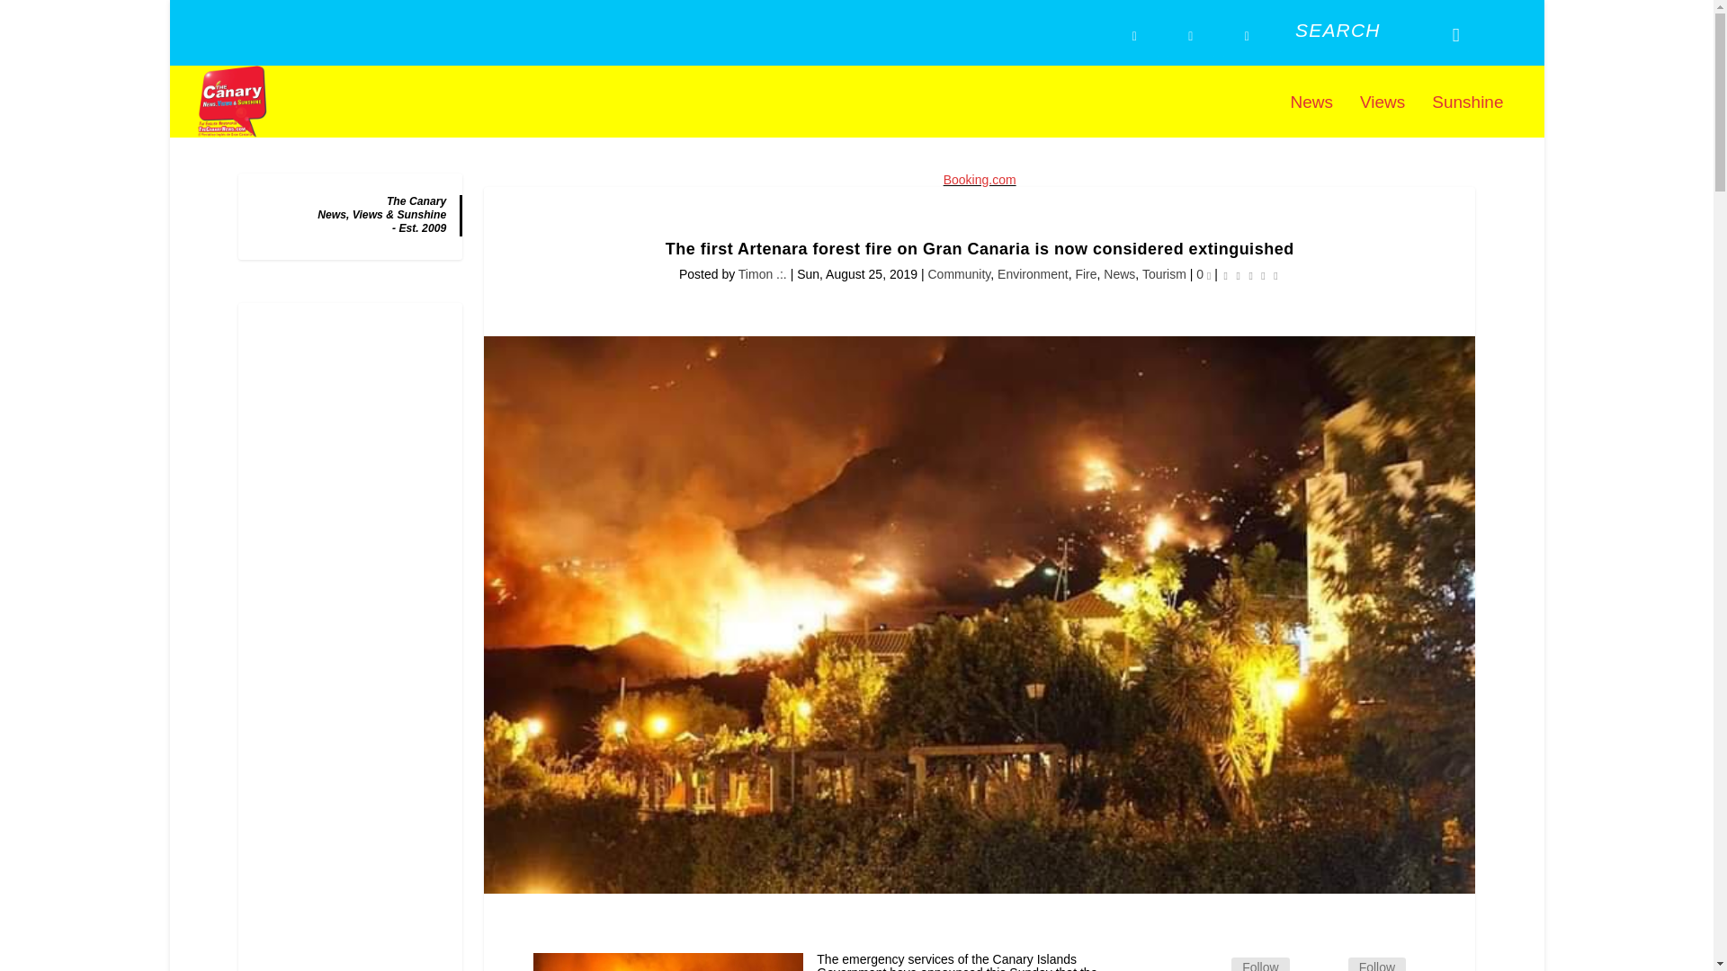 This screenshot has height=971, width=1727. What do you see at coordinates (763, 274) in the screenshot?
I see `Posts by Timon .:.` at bounding box center [763, 274].